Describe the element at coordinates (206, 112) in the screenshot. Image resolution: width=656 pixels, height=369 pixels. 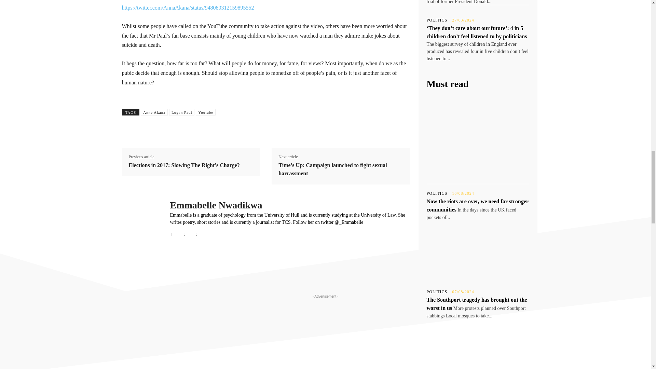
I see `Youtube` at that location.